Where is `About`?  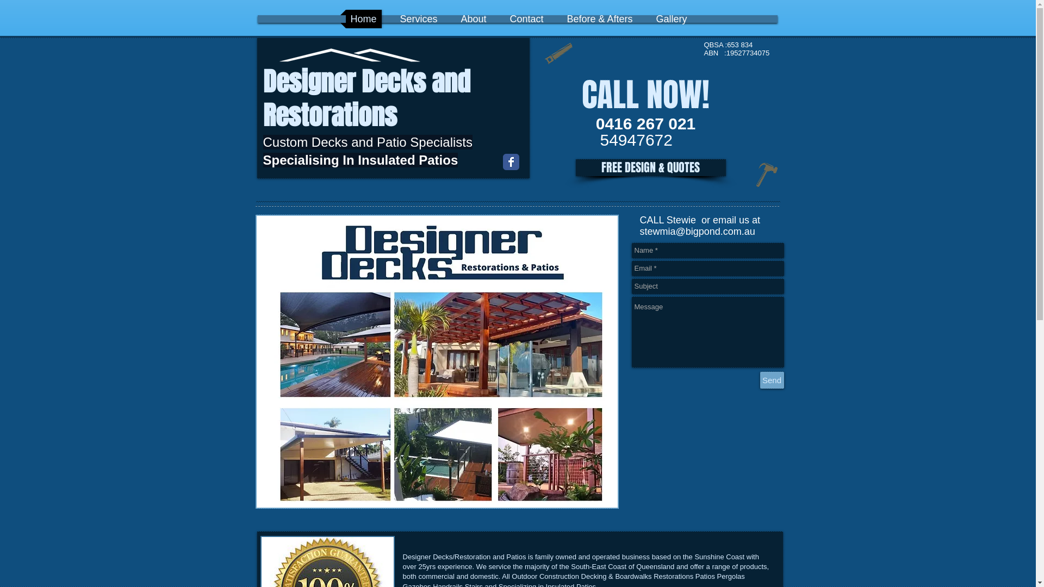 About is located at coordinates (473, 19).